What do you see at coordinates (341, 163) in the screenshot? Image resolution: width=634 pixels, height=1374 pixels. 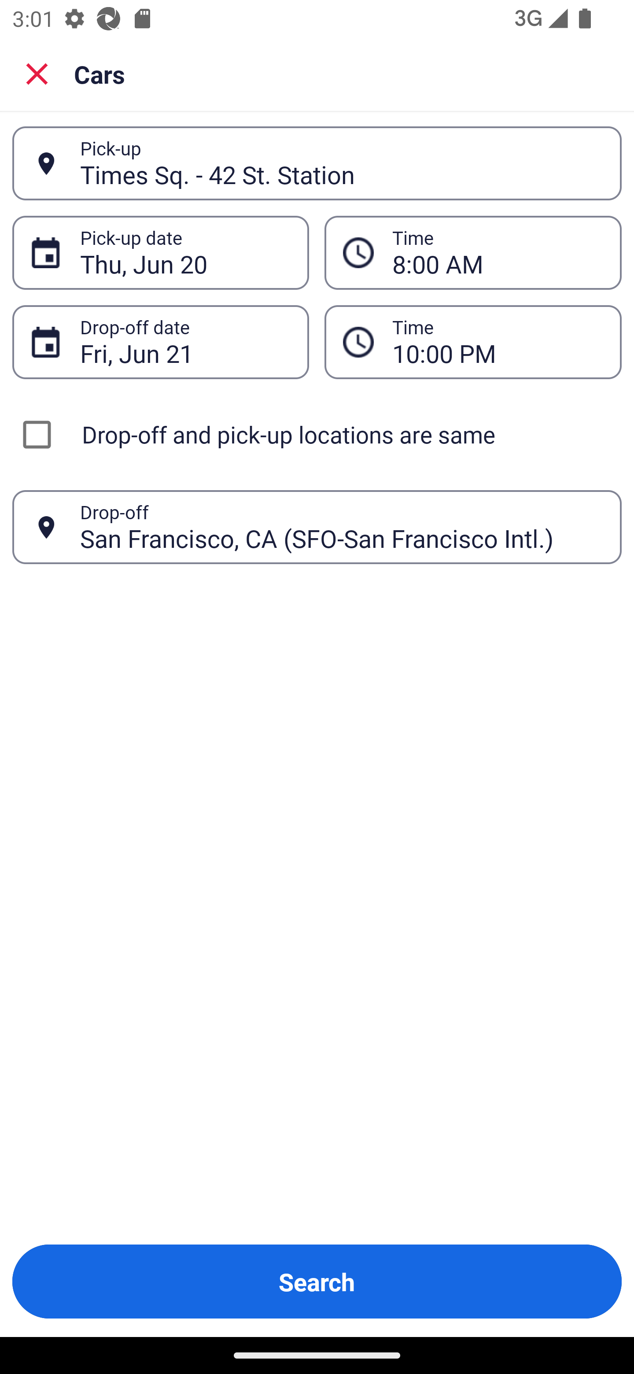 I see `Times Sq. - 42 St. Station` at bounding box center [341, 163].